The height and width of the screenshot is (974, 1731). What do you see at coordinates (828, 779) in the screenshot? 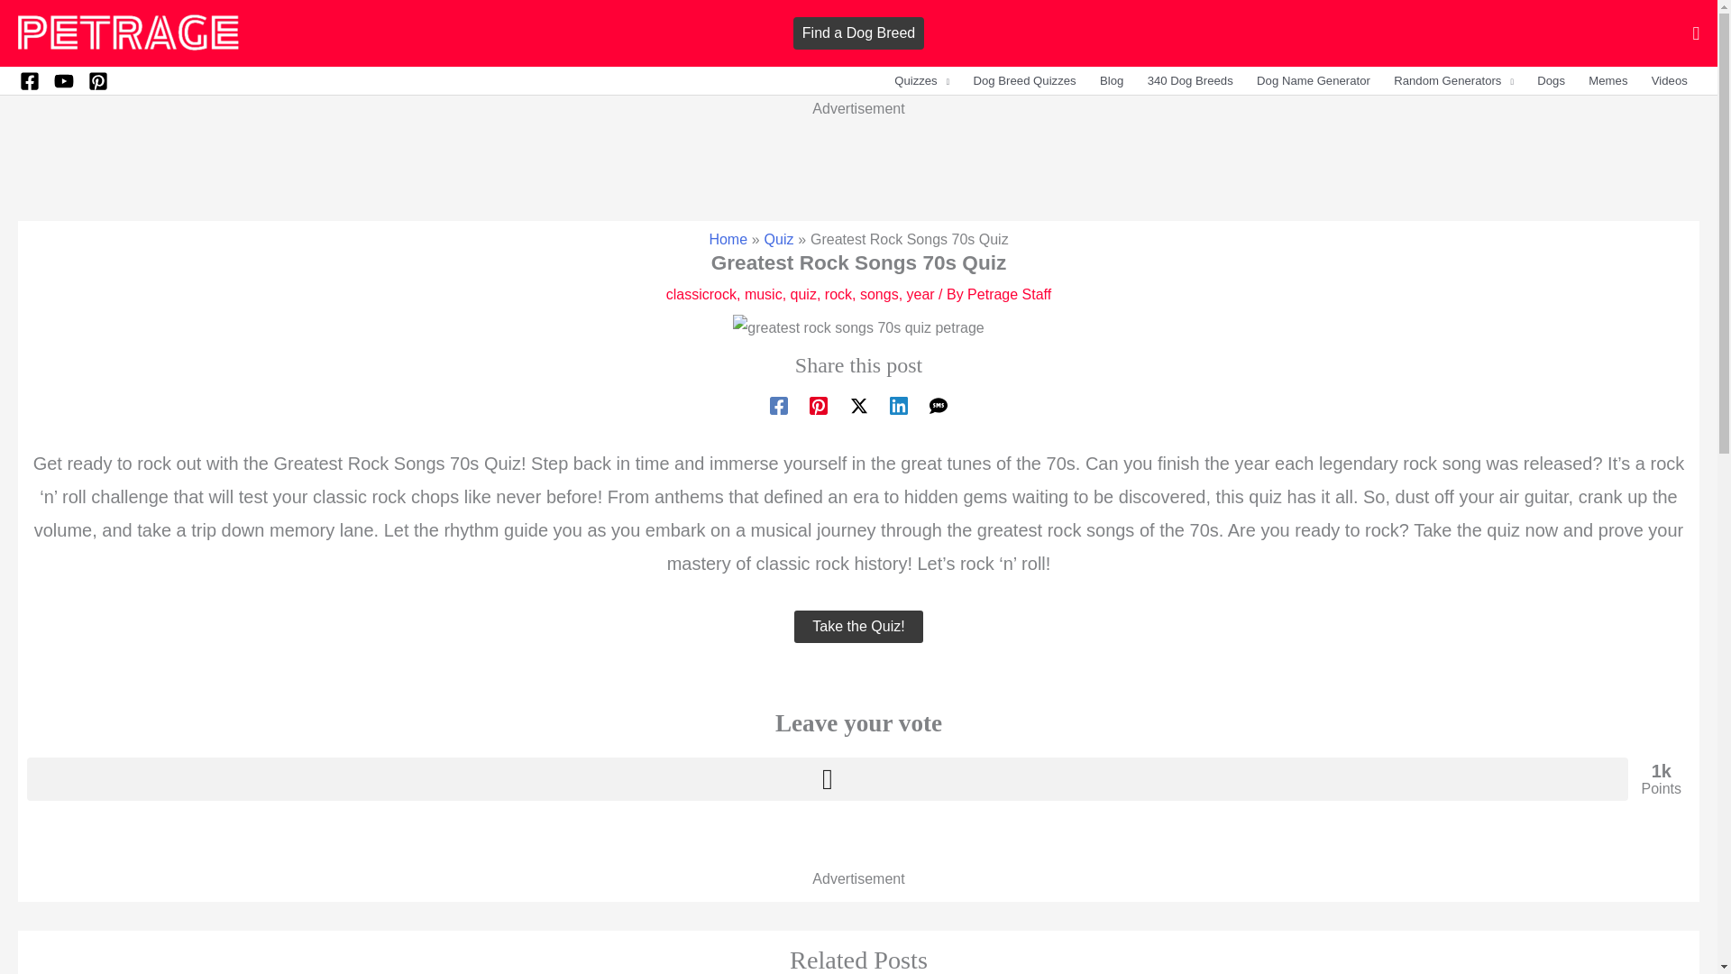
I see `Upvote` at bounding box center [828, 779].